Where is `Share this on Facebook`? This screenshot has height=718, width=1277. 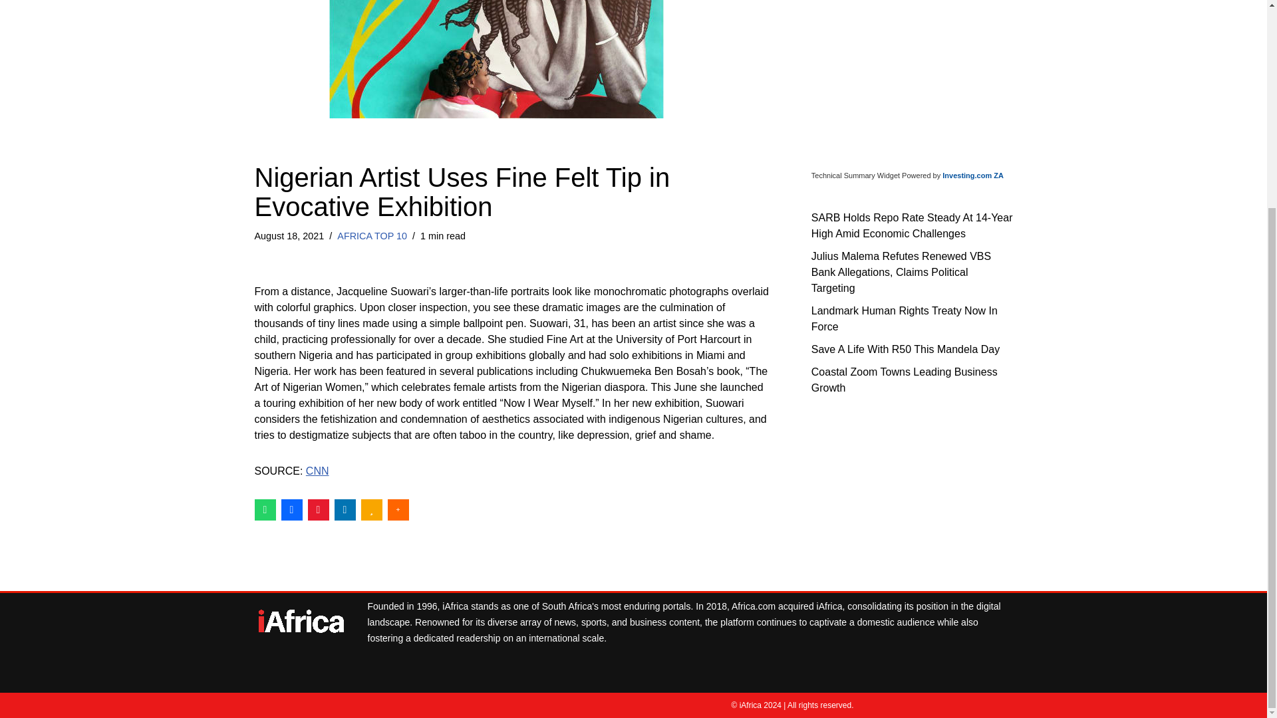
Share this on Facebook is located at coordinates (291, 509).